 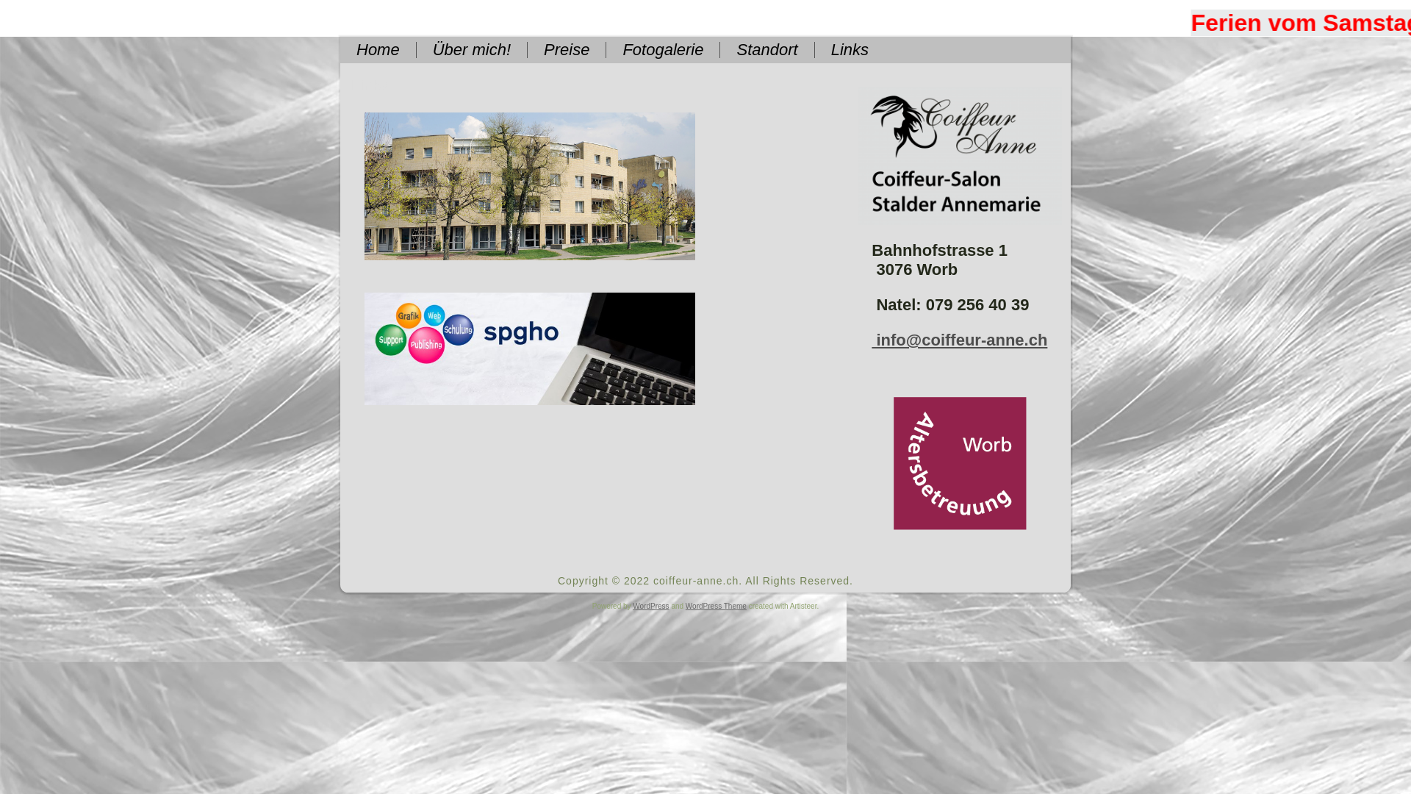 I want to click on Links, so click(x=850, y=50).